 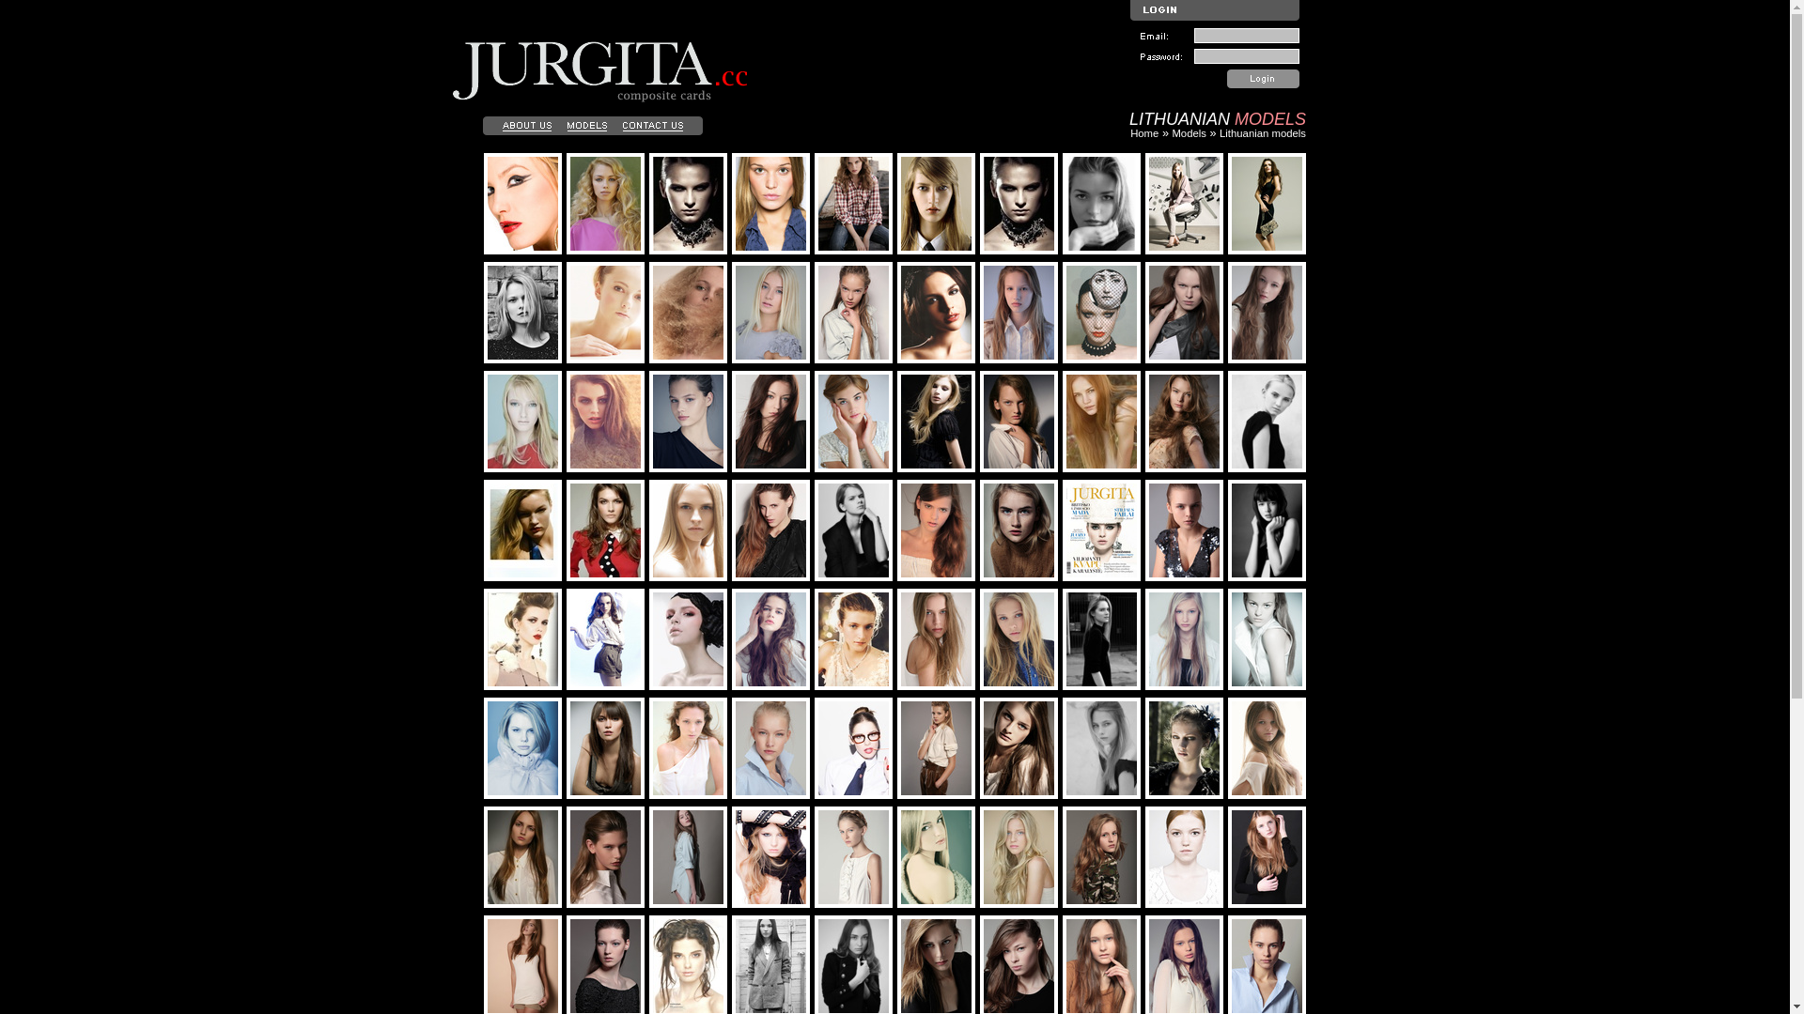 What do you see at coordinates (1144, 133) in the screenshot?
I see `Home` at bounding box center [1144, 133].